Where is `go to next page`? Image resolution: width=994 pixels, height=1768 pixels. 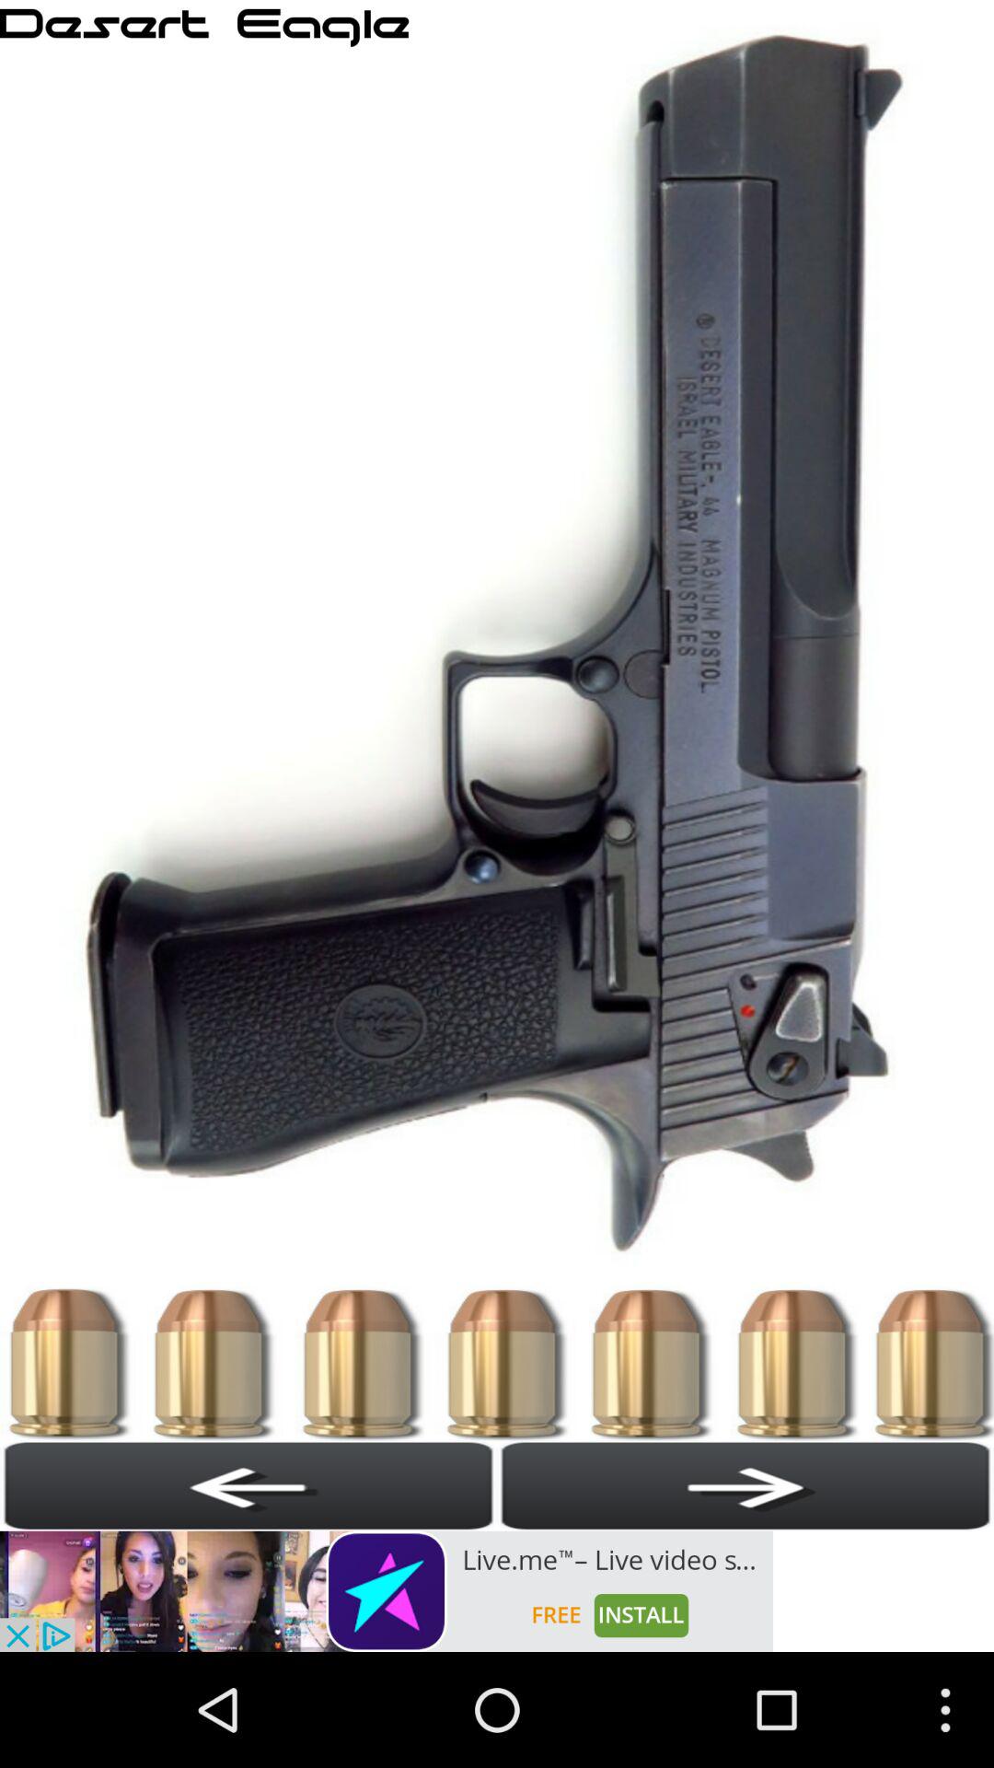 go to next page is located at coordinates (745, 1485).